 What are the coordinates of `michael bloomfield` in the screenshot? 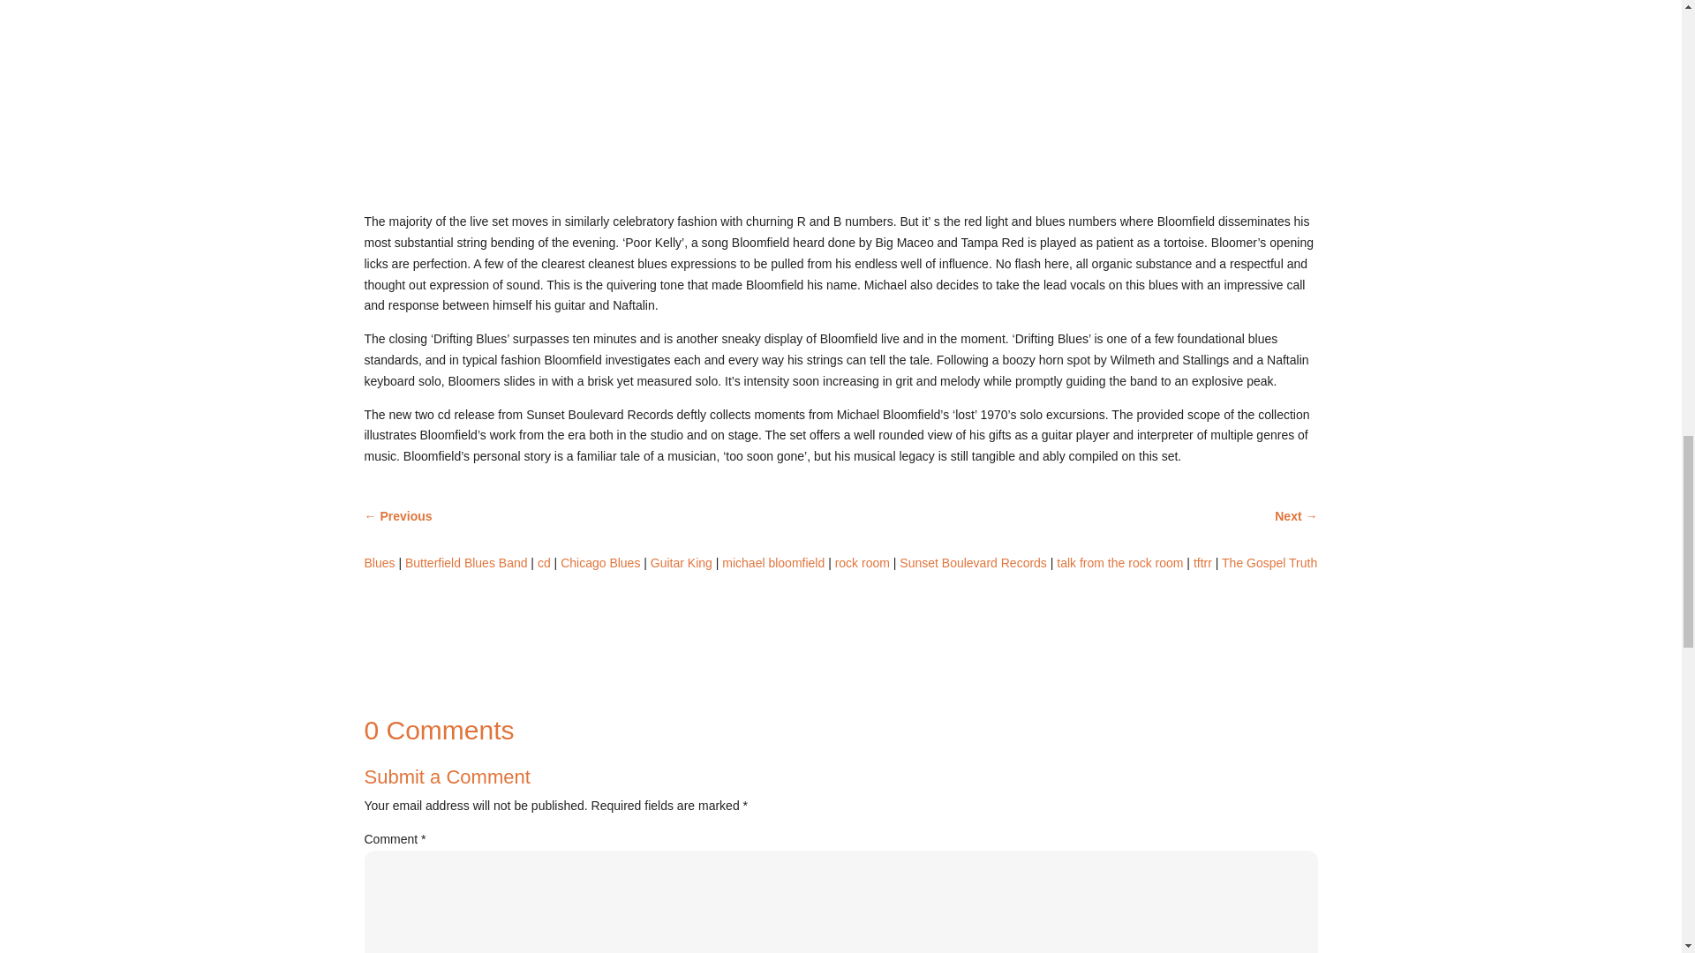 It's located at (772, 562).